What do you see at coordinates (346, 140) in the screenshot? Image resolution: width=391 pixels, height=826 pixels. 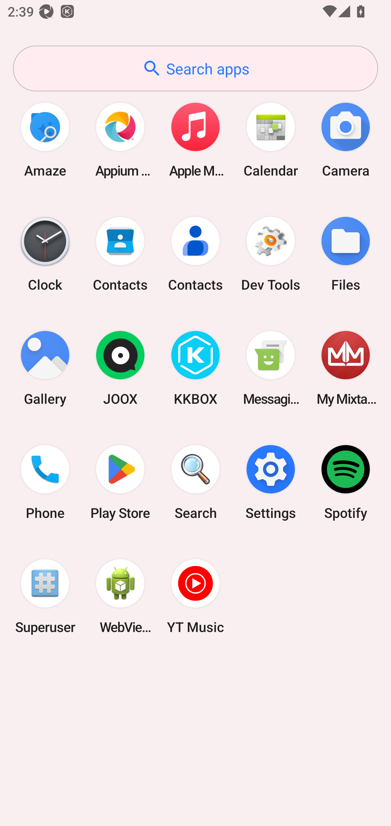 I see `Camera` at bounding box center [346, 140].